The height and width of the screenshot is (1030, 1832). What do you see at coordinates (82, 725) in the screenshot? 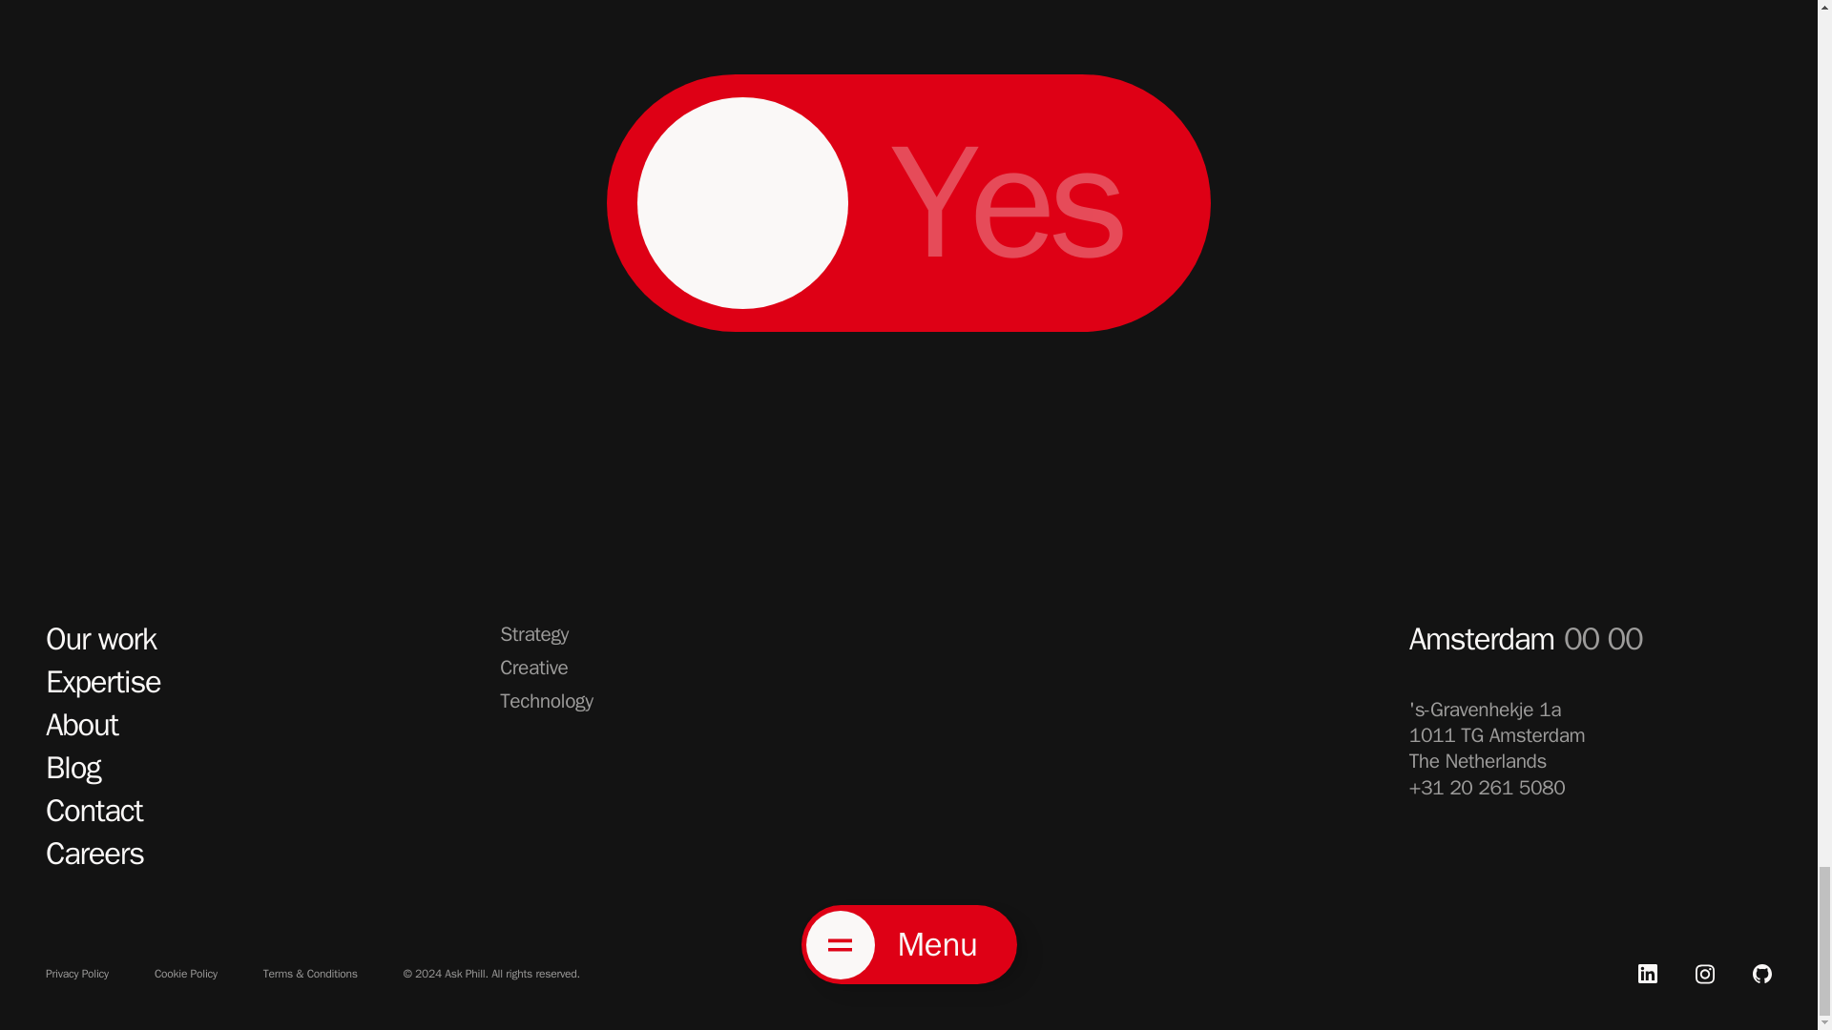
I see `About` at bounding box center [82, 725].